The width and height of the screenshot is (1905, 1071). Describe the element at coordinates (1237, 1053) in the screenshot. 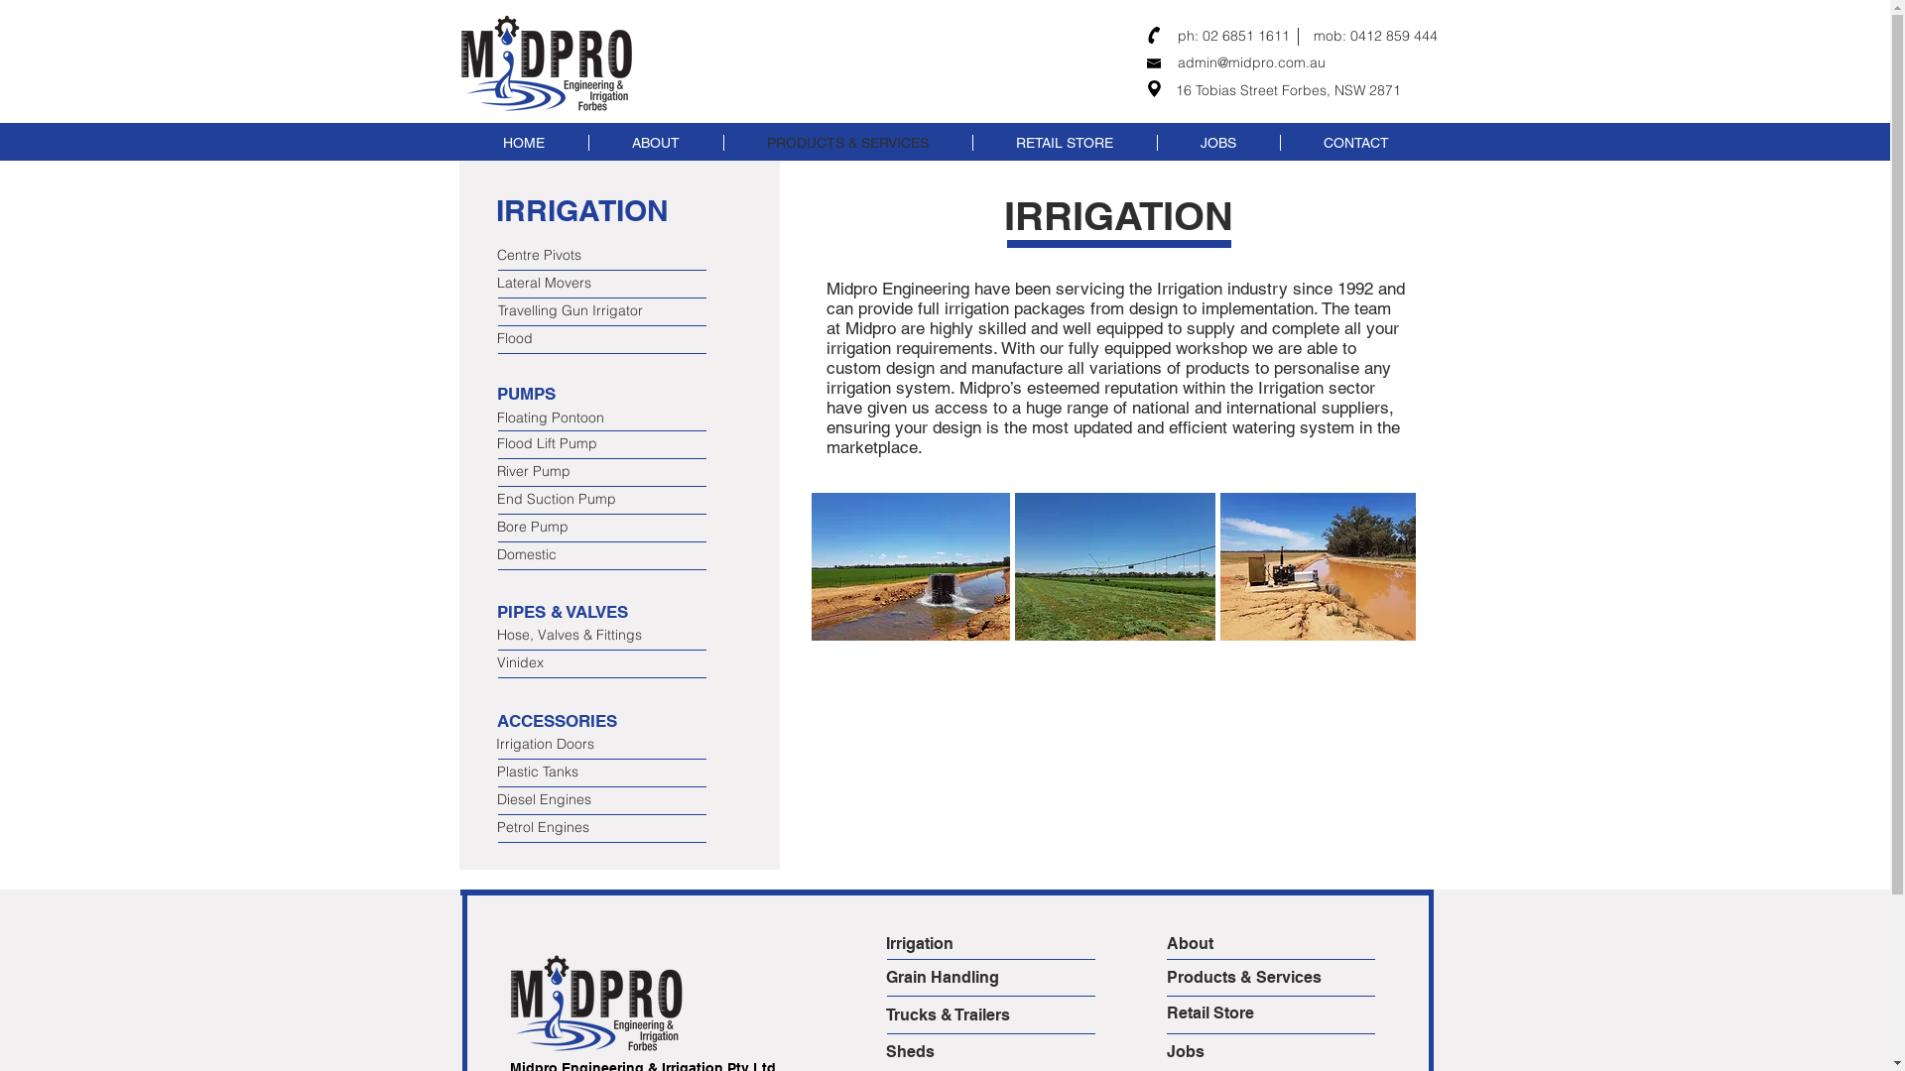

I see `Jobs` at that location.